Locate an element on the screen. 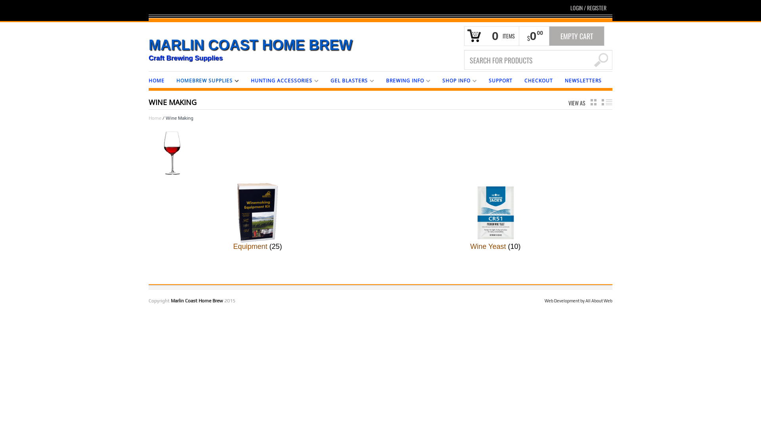 The height and width of the screenshot is (428, 761). Home is located at coordinates (155, 118).